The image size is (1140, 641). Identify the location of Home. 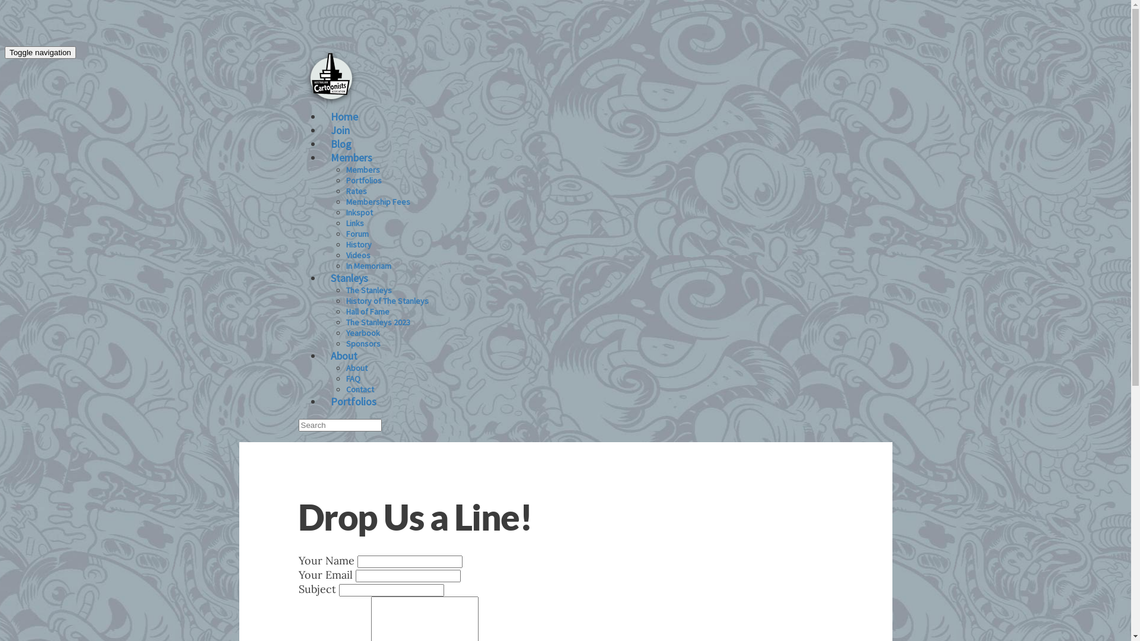
(344, 116).